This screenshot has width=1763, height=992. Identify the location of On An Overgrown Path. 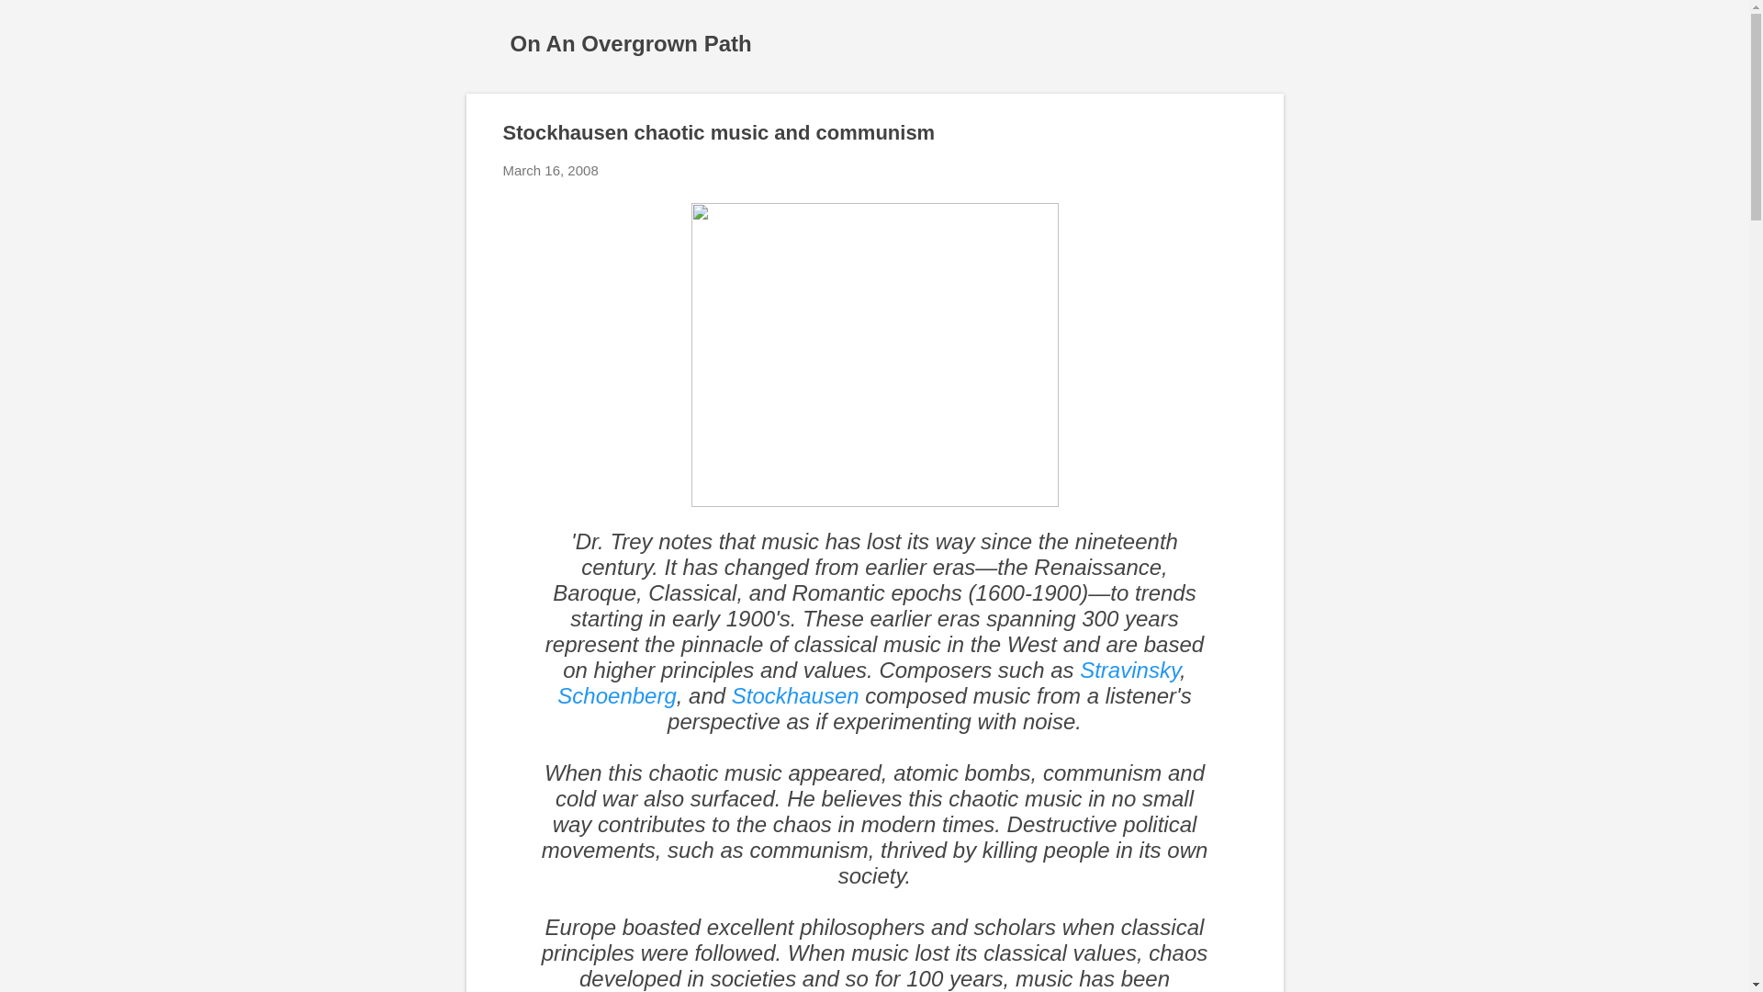
(632, 42).